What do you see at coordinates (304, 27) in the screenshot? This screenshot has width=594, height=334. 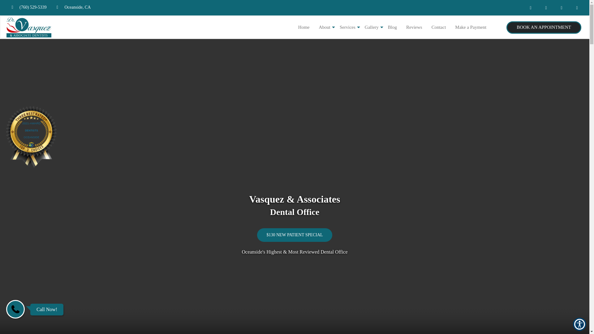 I see `Home` at bounding box center [304, 27].